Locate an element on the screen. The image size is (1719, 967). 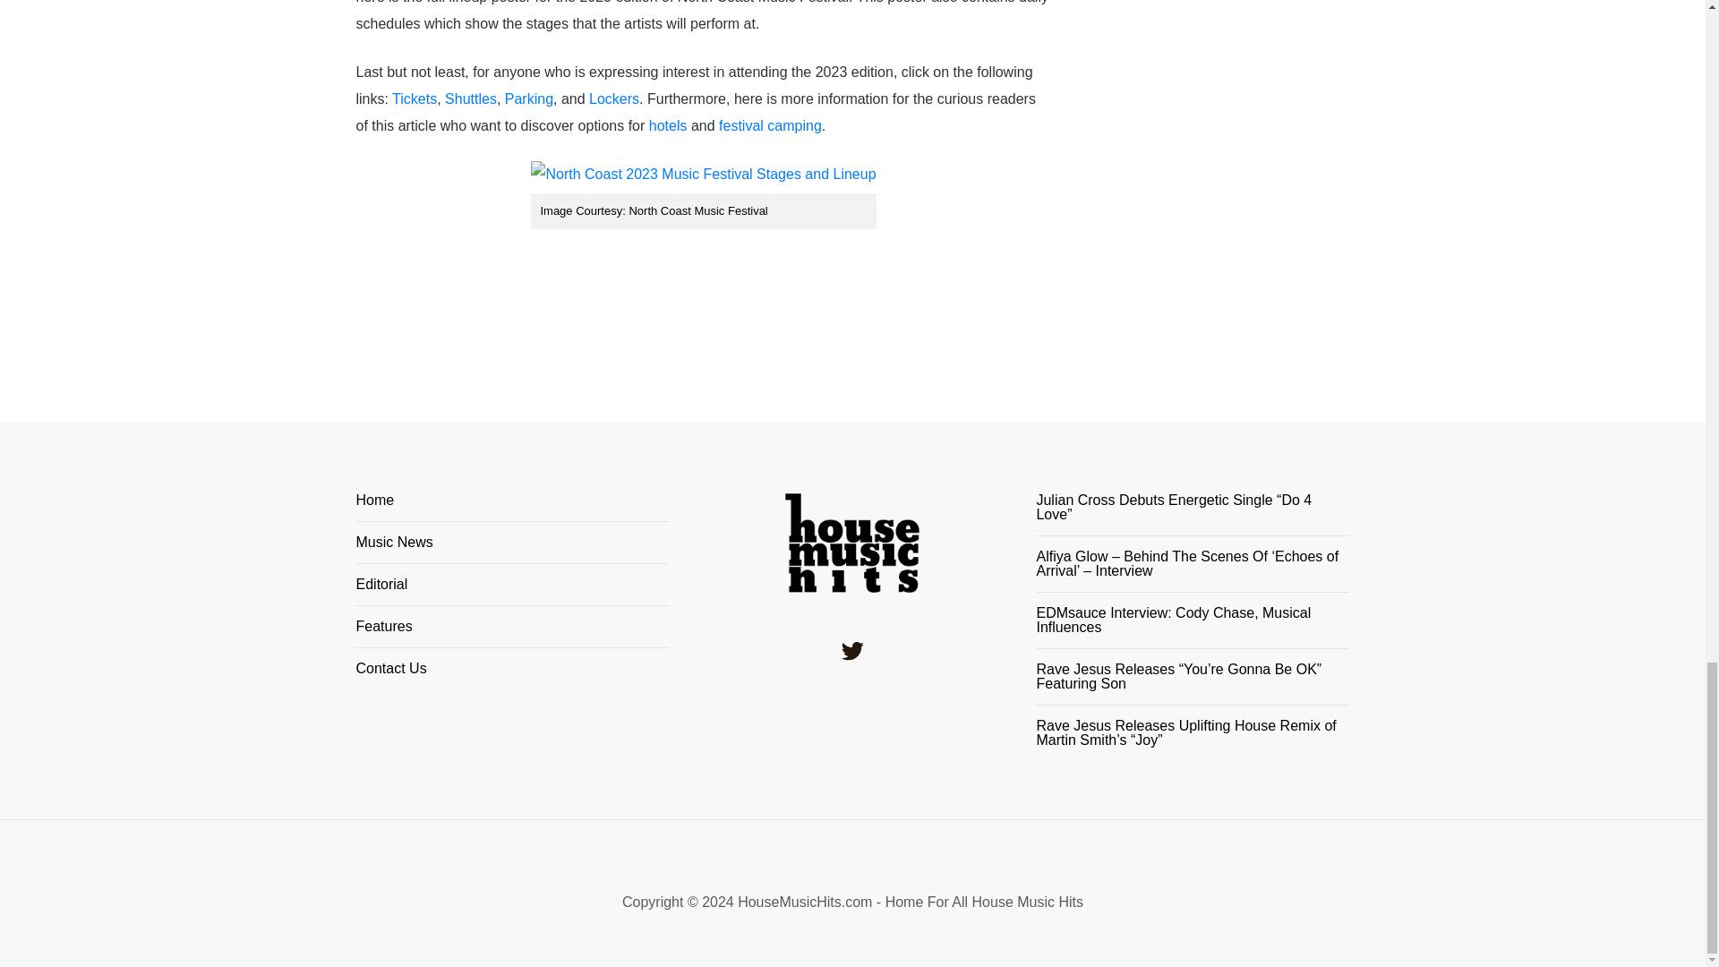
Parking is located at coordinates (529, 98).